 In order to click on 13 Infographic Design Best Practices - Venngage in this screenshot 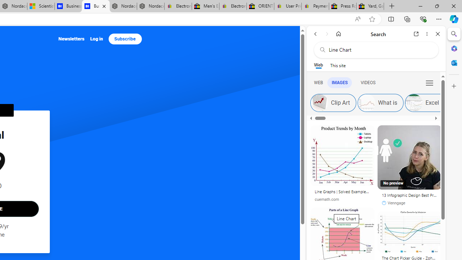, I will do `click(410, 195)`.